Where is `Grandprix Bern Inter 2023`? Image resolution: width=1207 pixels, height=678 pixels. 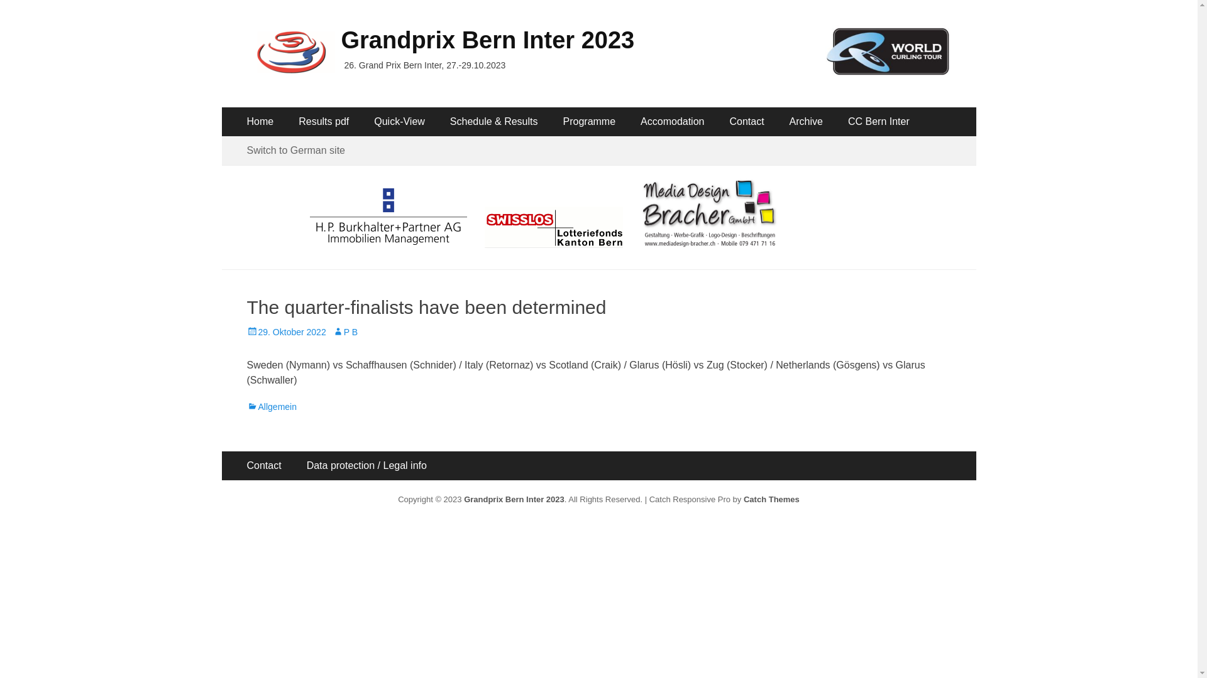 Grandprix Bern Inter 2023 is located at coordinates (514, 500).